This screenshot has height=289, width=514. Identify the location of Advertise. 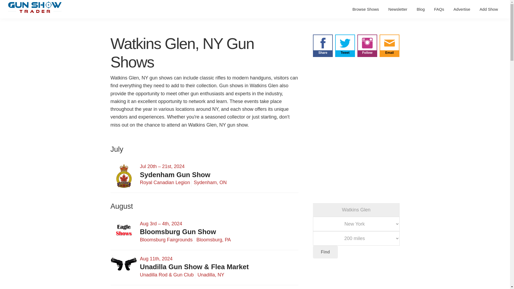
(462, 9).